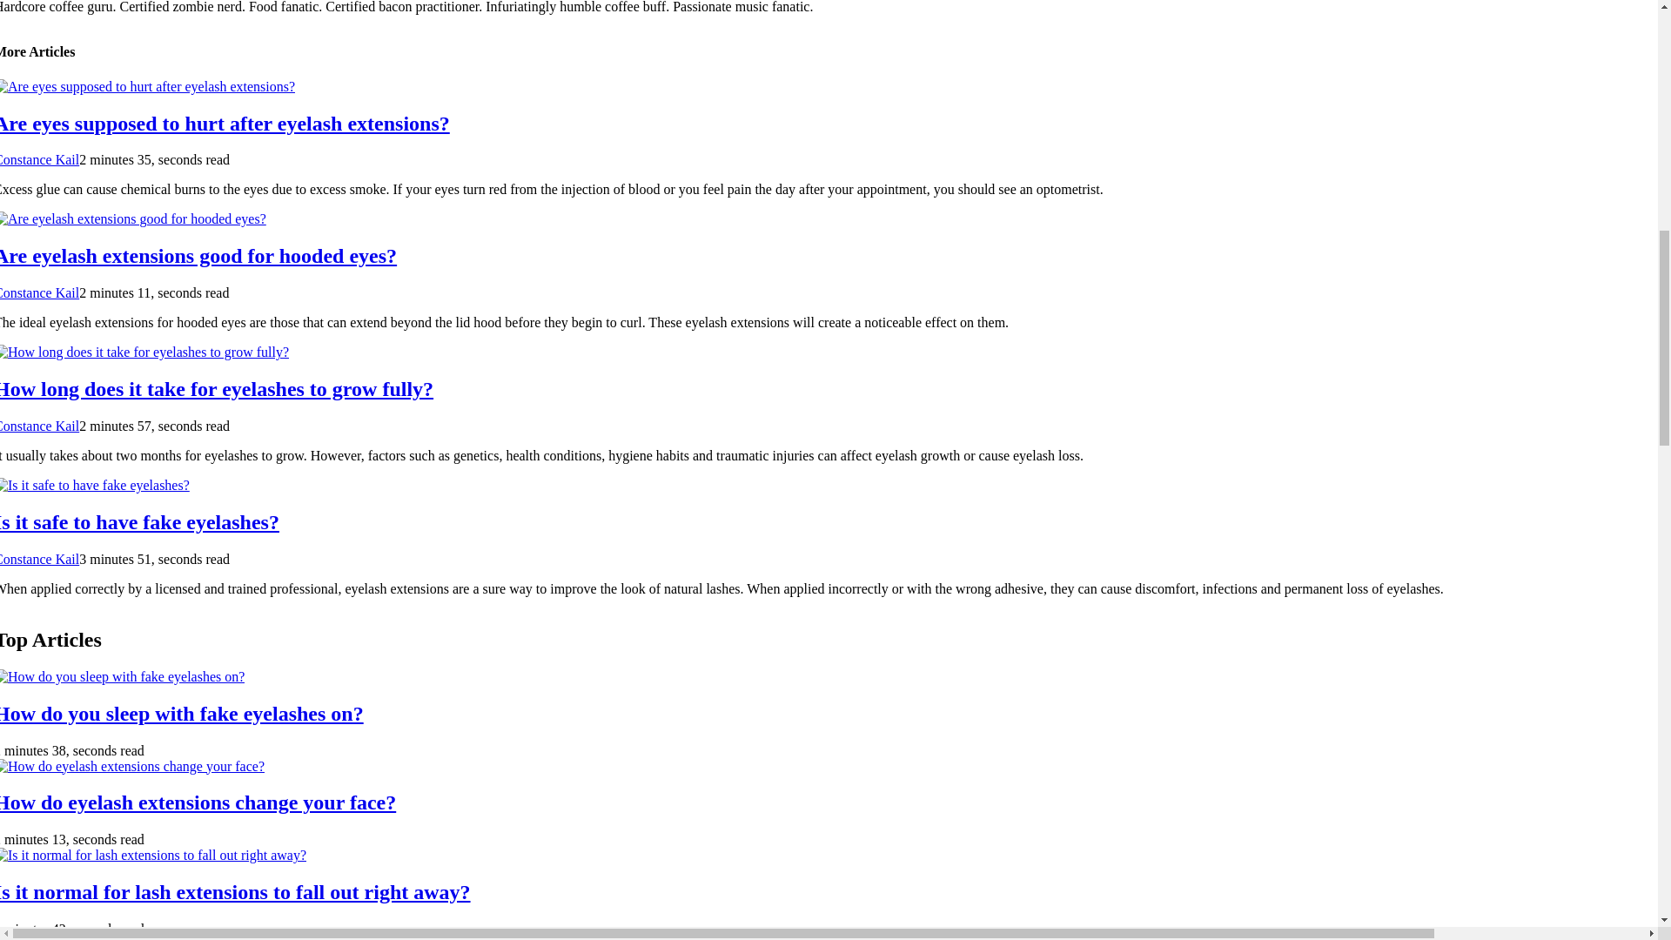 The width and height of the screenshot is (1671, 940). What do you see at coordinates (39, 425) in the screenshot?
I see `Posts by Constance Kail` at bounding box center [39, 425].